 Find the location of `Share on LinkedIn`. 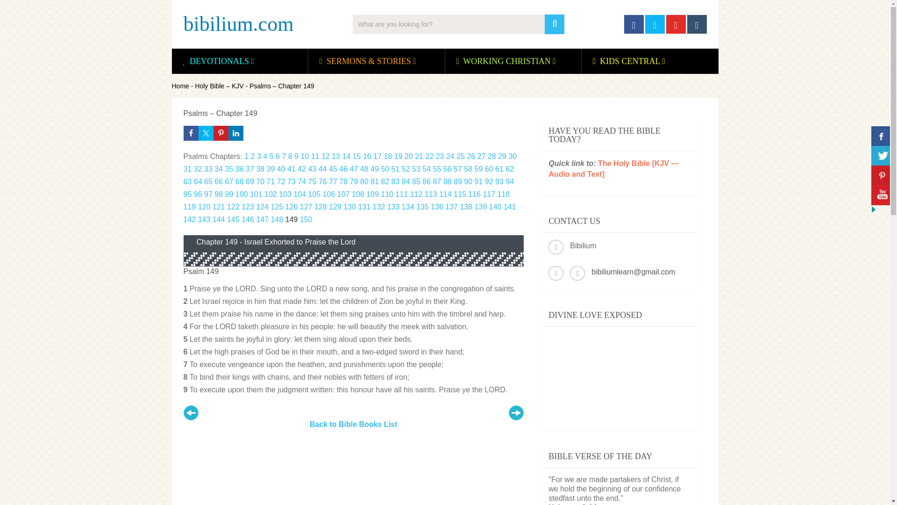

Share on LinkedIn is located at coordinates (235, 133).